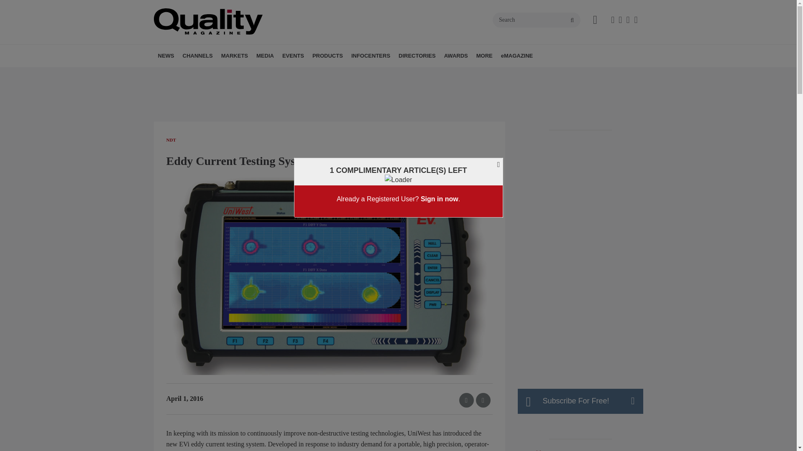  What do you see at coordinates (312, 74) in the screenshot?
I see `PODCASTS` at bounding box center [312, 74].